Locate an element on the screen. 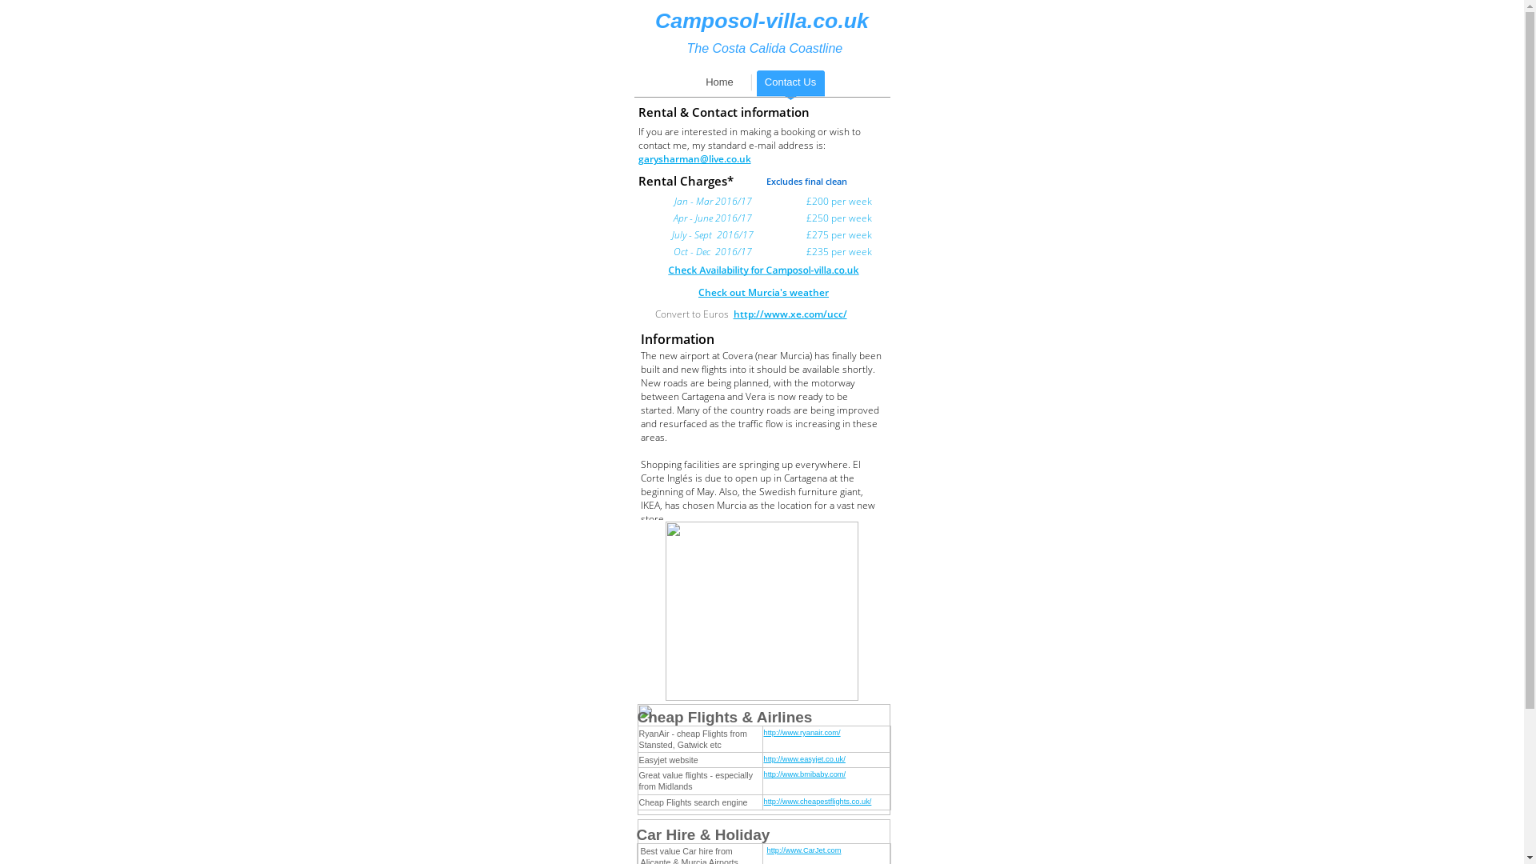 Image resolution: width=1536 pixels, height=864 pixels. http://www.CarJet.com is located at coordinates (803, 850).